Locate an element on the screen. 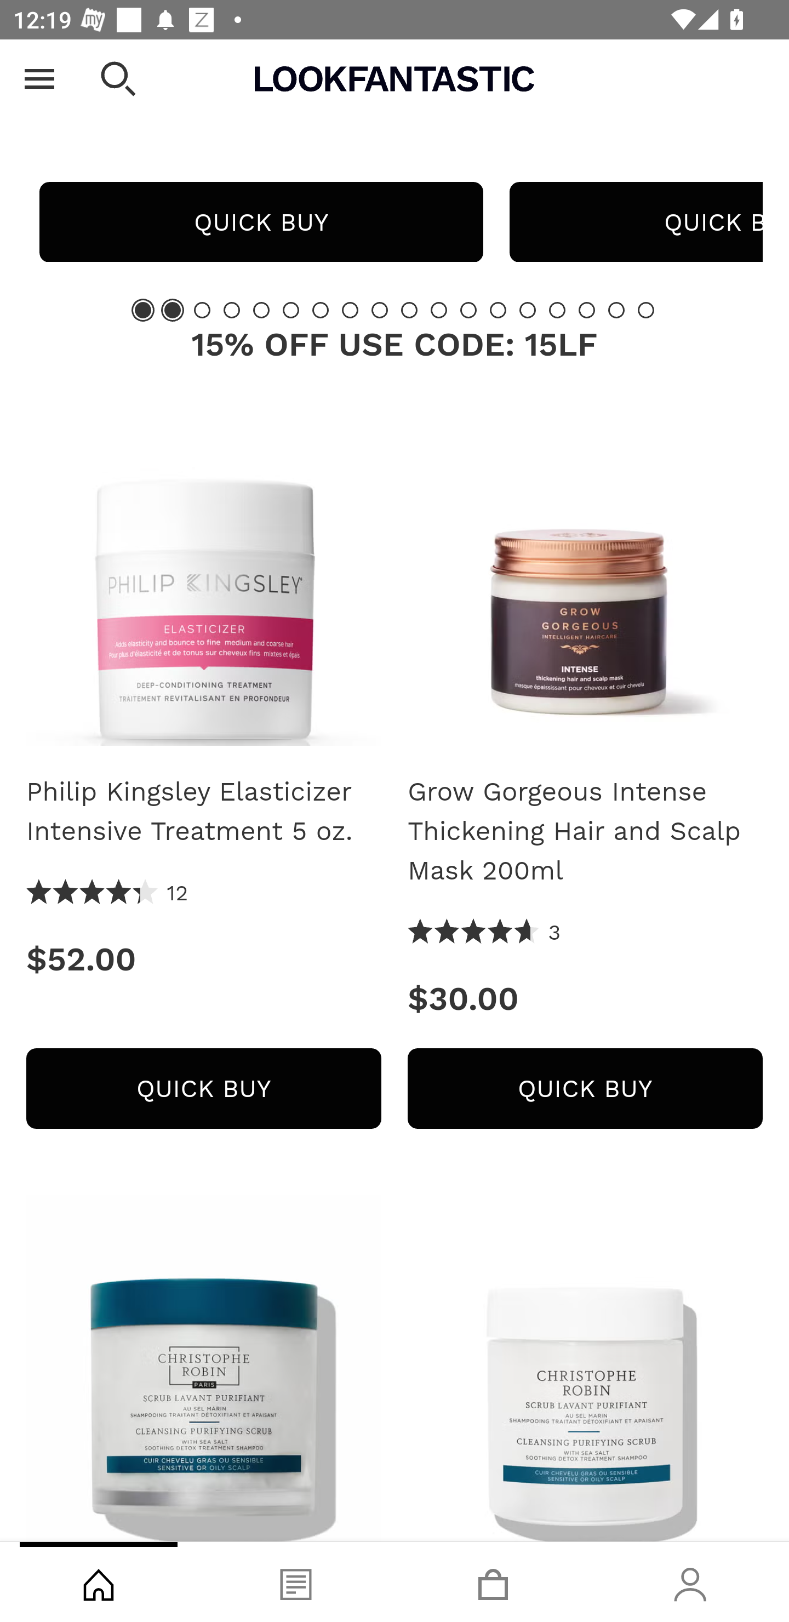  4.33 Stars 12 Reviews is located at coordinates (107, 893).